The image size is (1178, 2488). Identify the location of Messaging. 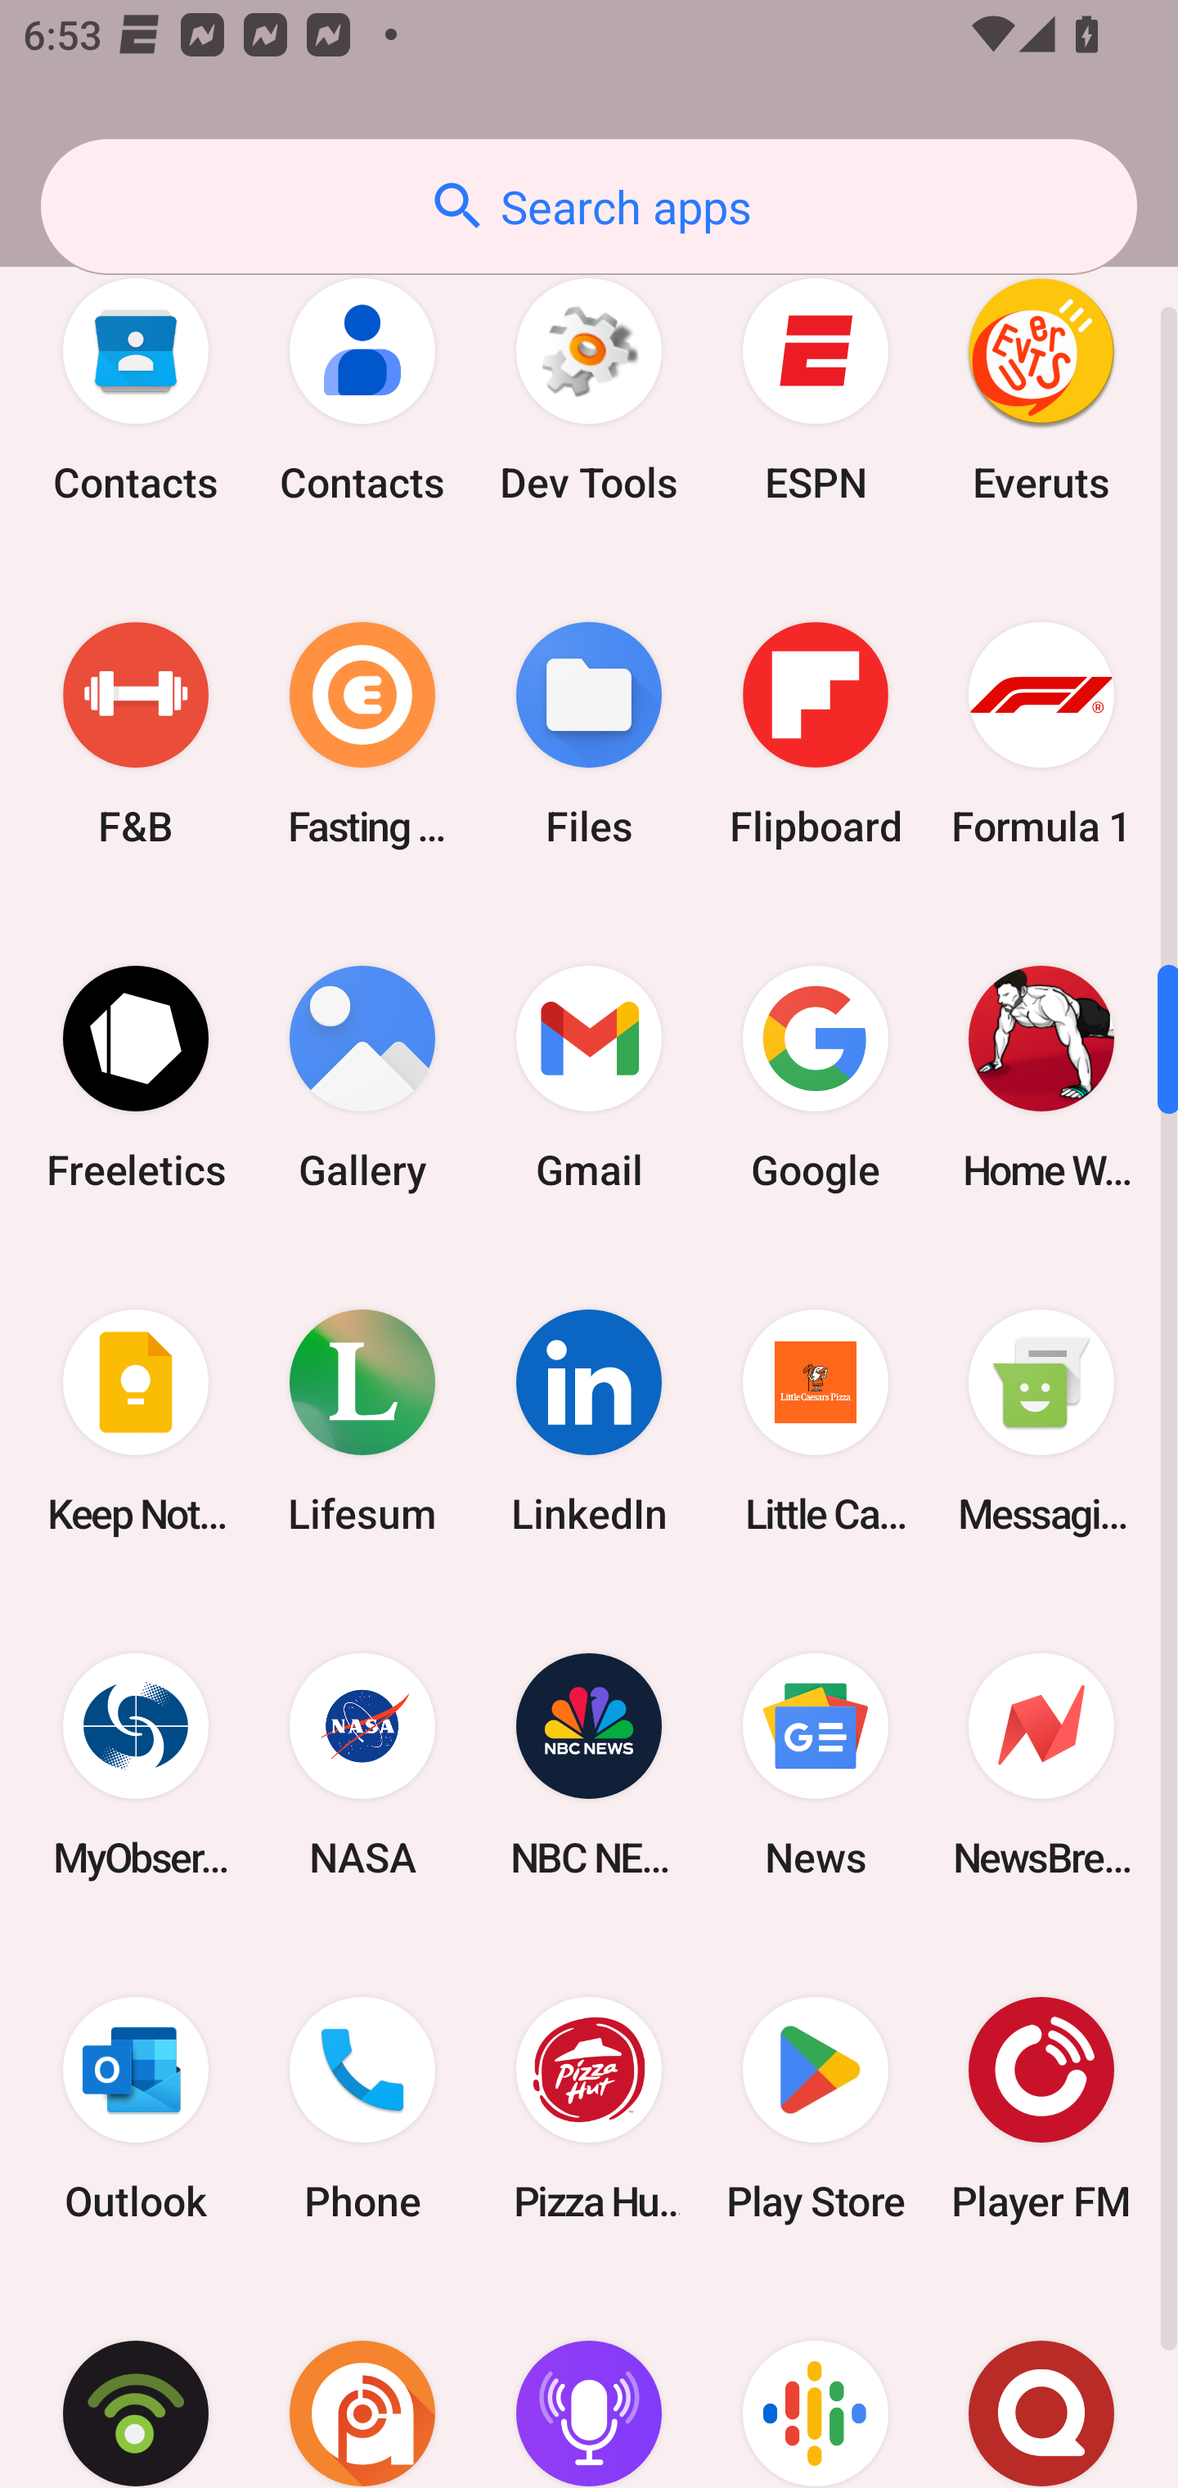
(1041, 1421).